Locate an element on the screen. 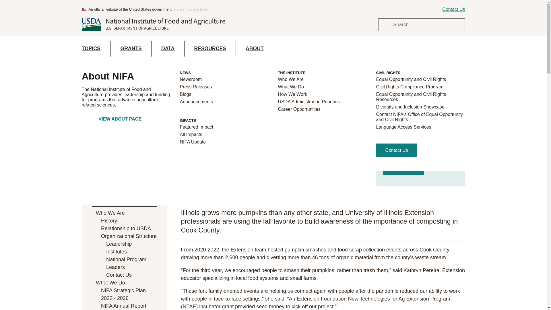 The height and width of the screenshot is (310, 551). Here's how you know is located at coordinates (191, 9).